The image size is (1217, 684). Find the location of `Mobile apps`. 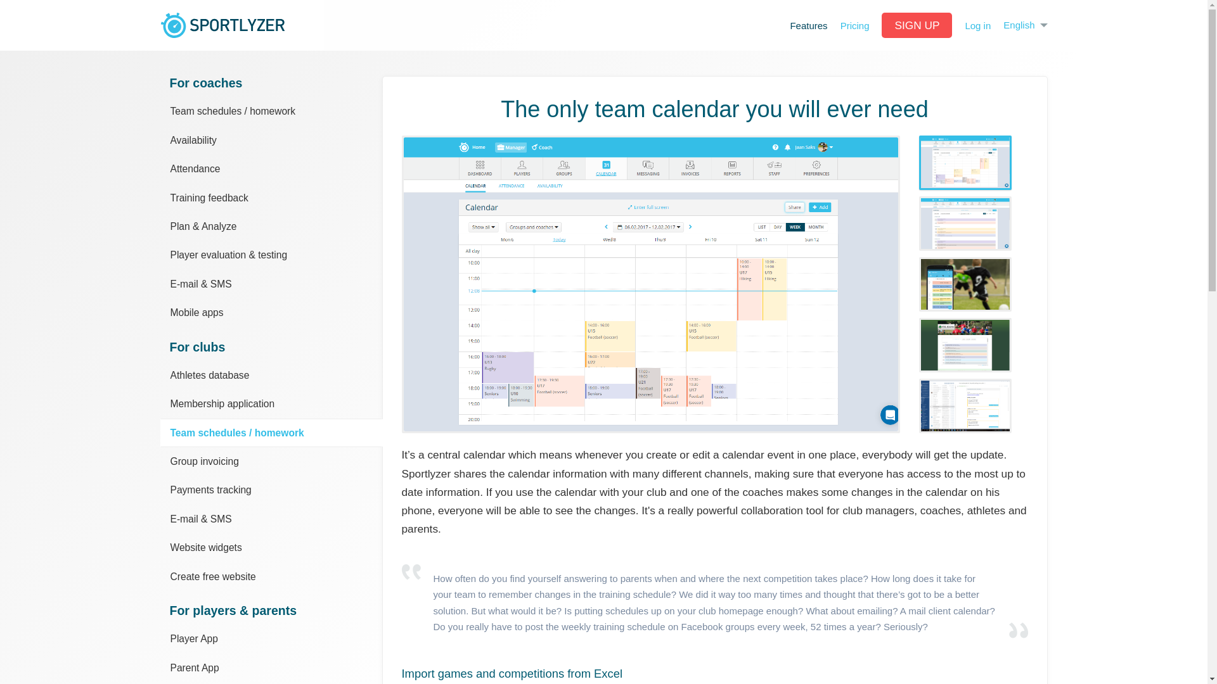

Mobile apps is located at coordinates (270, 312).